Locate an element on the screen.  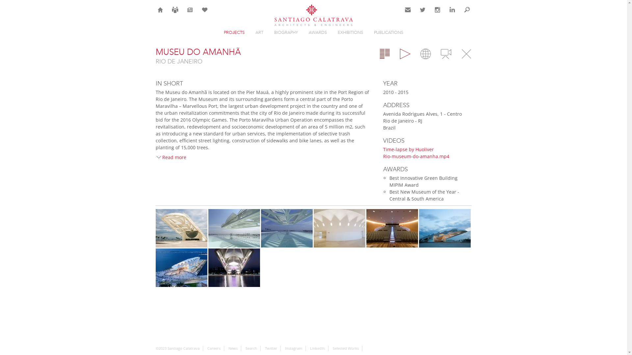
LinkedIn is located at coordinates (452, 10).